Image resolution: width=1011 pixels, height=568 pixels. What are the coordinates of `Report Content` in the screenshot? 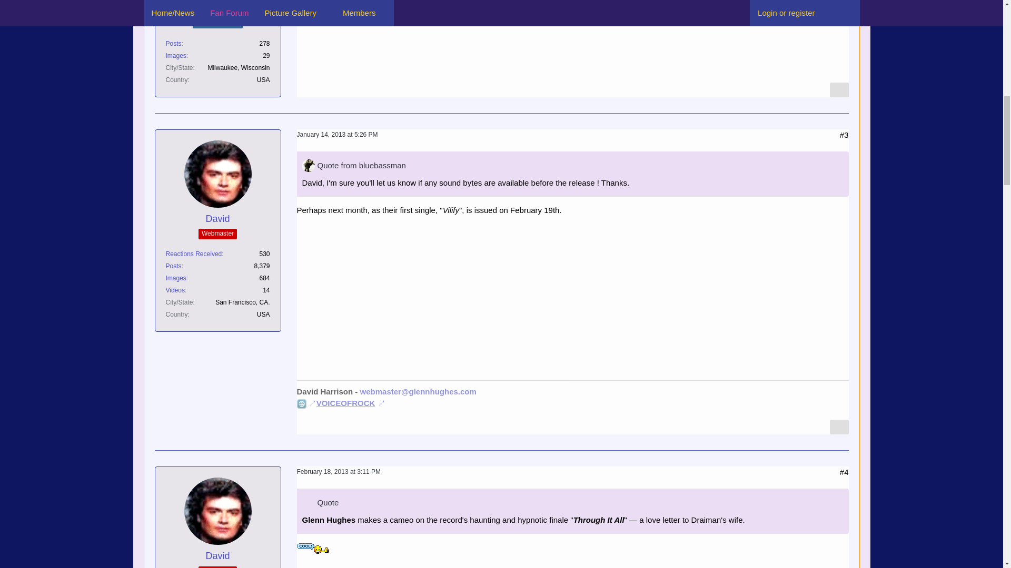 It's located at (839, 89).